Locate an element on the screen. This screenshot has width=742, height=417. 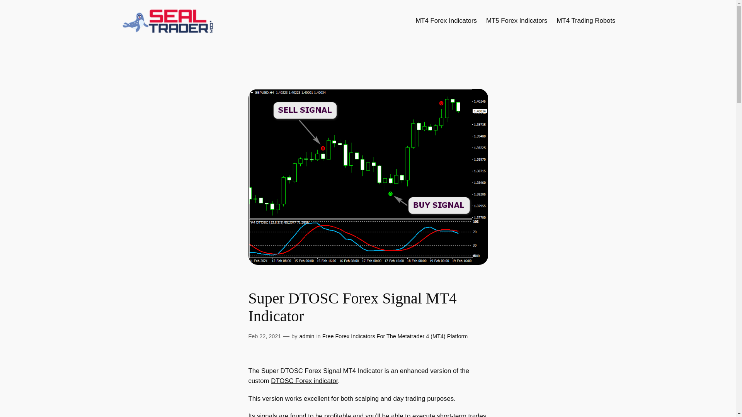
MT4 Expert Advisors is located at coordinates (586, 21).